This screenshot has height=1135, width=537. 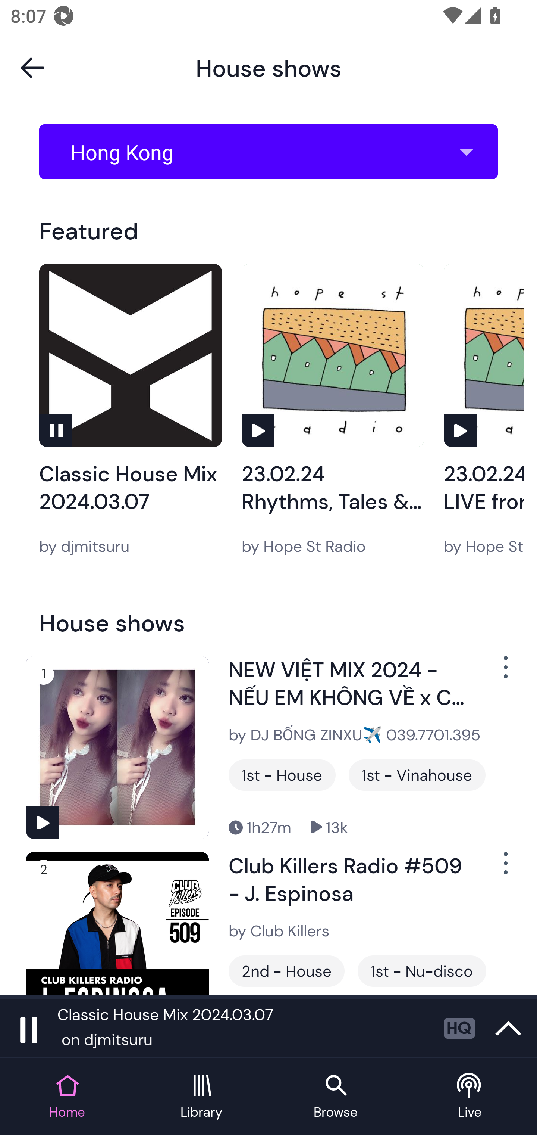 What do you see at coordinates (286, 971) in the screenshot?
I see `2nd - House` at bounding box center [286, 971].